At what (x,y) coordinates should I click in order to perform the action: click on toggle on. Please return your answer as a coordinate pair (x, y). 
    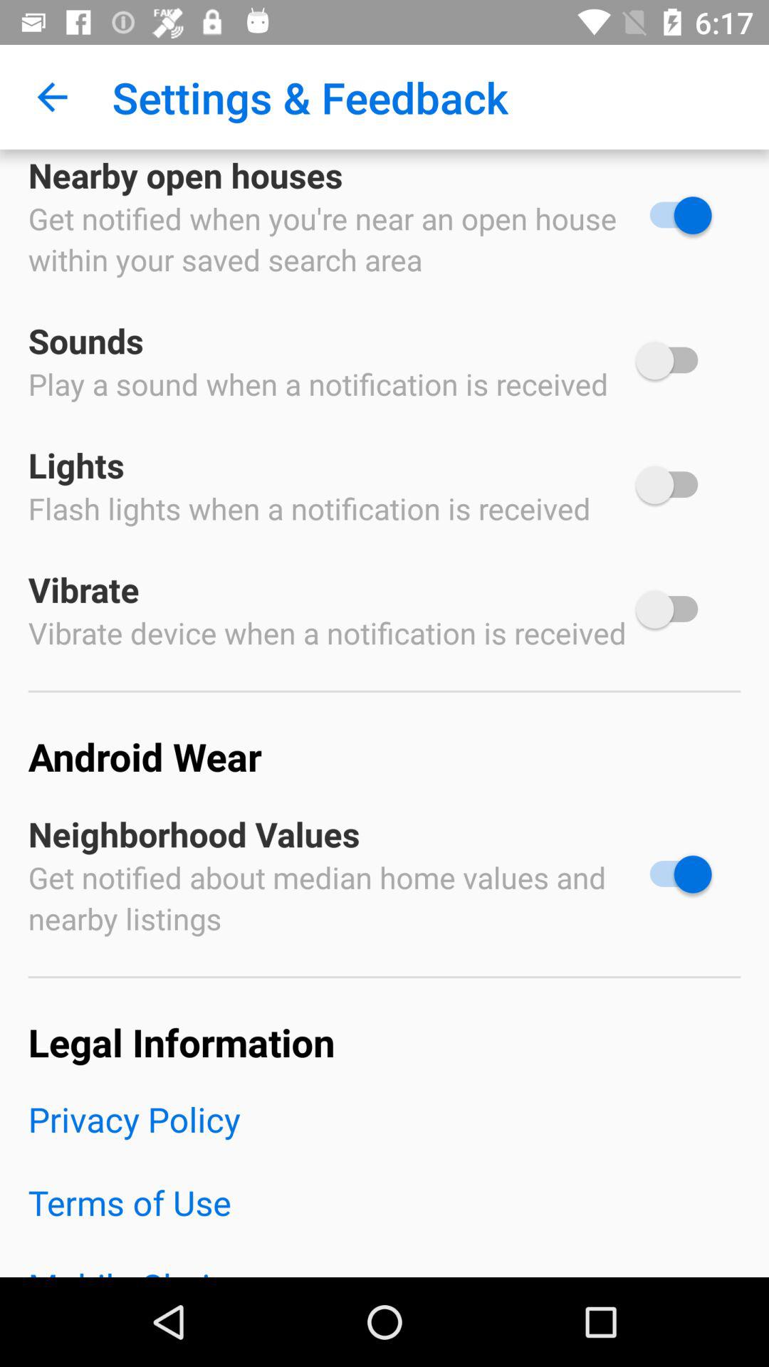
    Looking at the image, I should click on (674, 609).